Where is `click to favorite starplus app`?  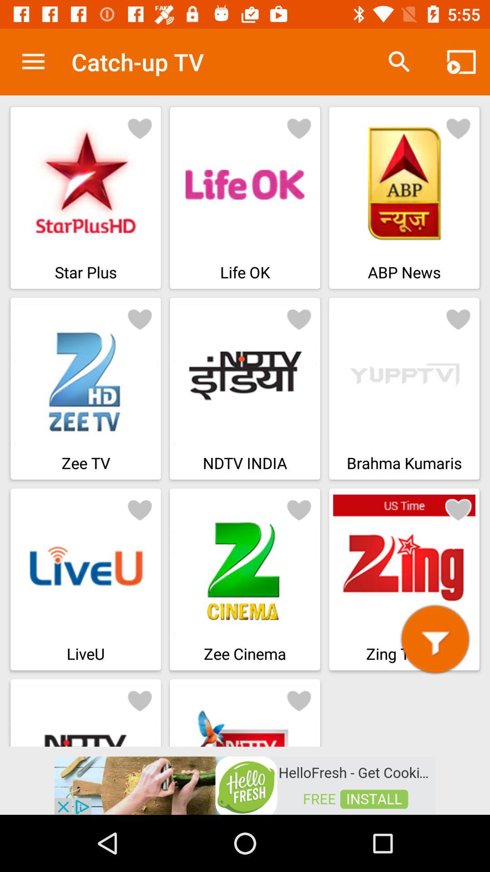
click to favorite starplus app is located at coordinates (140, 128).